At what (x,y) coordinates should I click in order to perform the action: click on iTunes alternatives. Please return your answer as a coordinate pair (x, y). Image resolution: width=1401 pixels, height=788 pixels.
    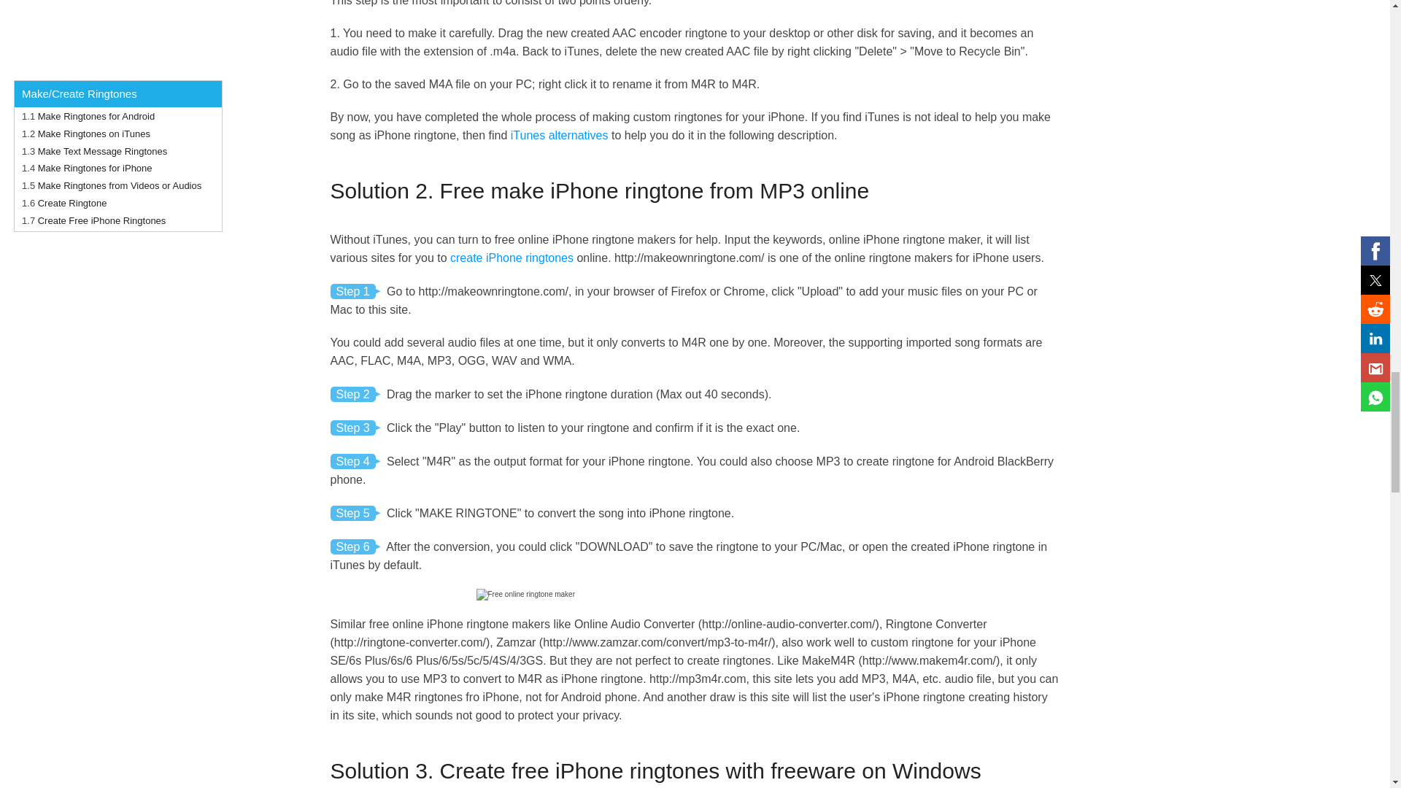
    Looking at the image, I should click on (559, 136).